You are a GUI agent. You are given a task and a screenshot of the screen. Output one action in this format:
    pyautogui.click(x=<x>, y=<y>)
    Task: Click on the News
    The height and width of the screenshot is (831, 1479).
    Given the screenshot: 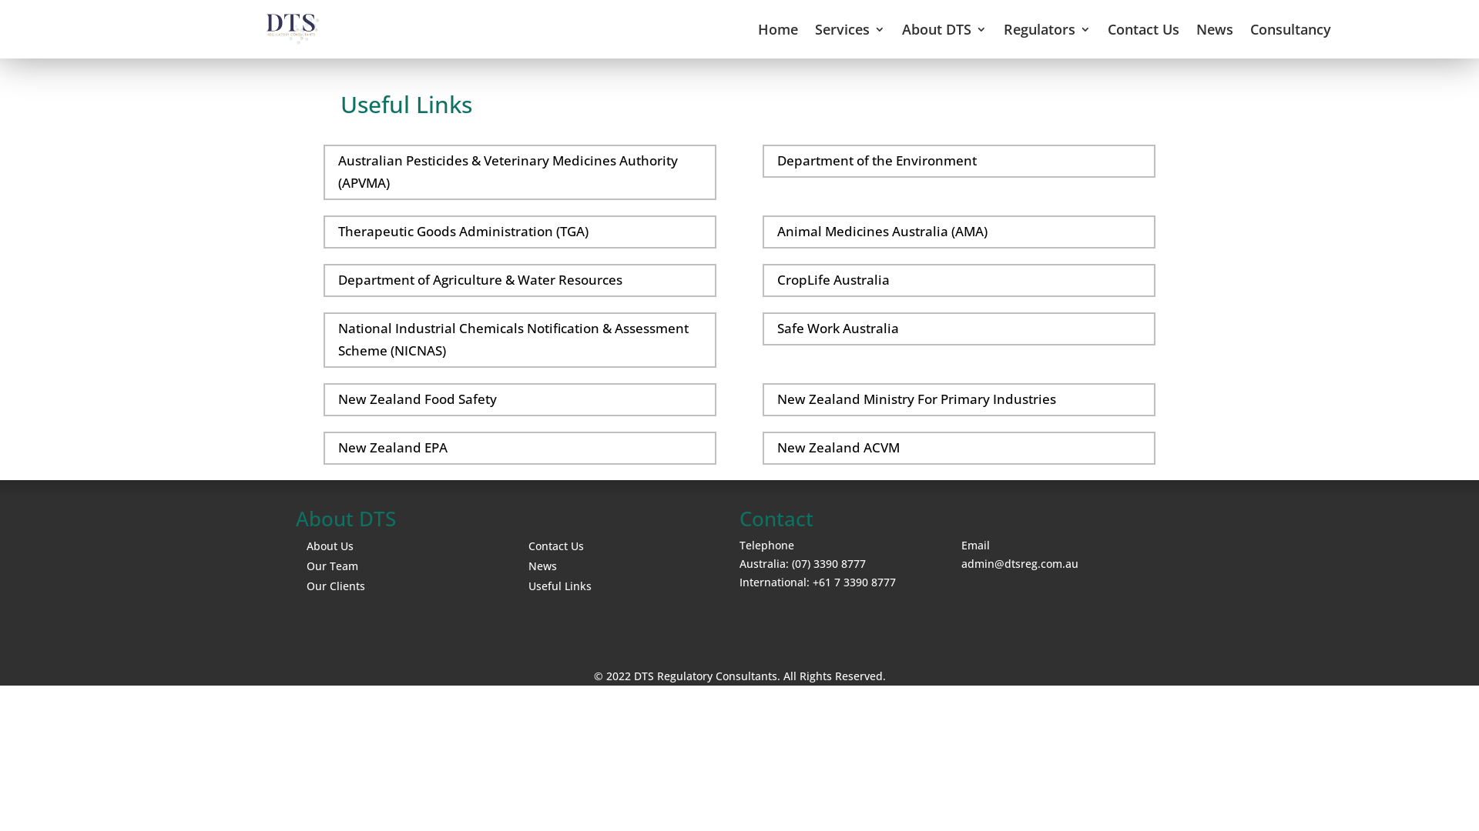 What is the action you would take?
    pyautogui.click(x=542, y=566)
    